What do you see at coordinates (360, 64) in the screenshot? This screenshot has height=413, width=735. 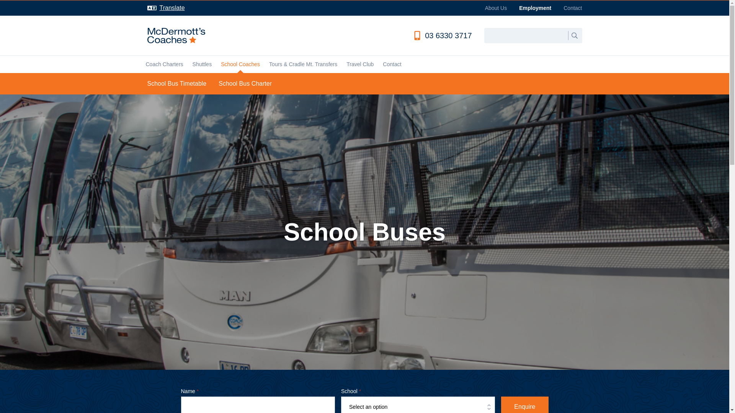 I see `Travel Club` at bounding box center [360, 64].